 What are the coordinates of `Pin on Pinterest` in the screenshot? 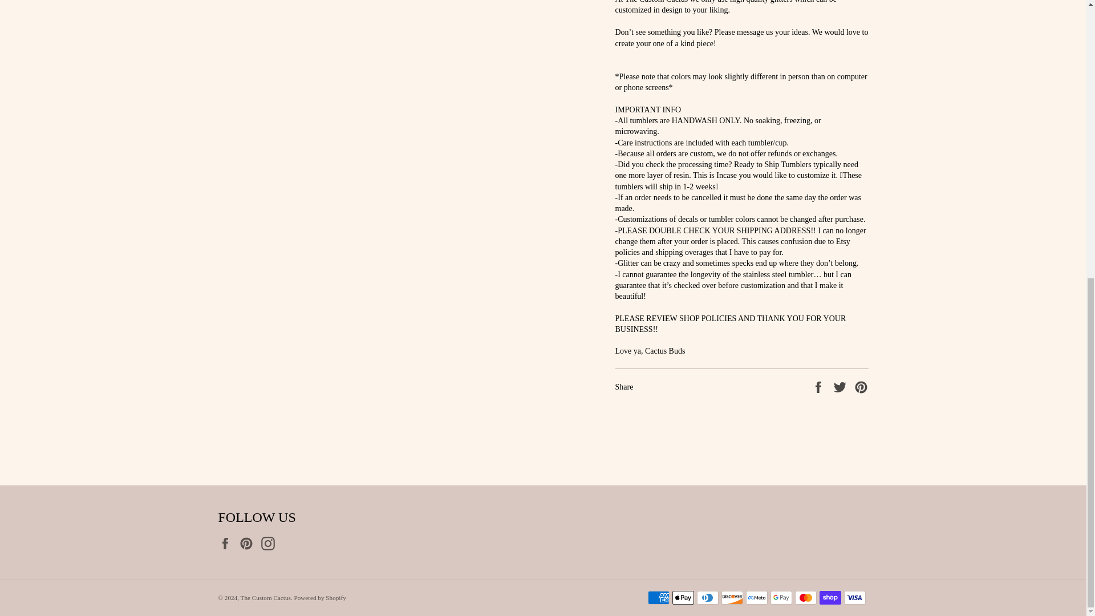 It's located at (861, 386).